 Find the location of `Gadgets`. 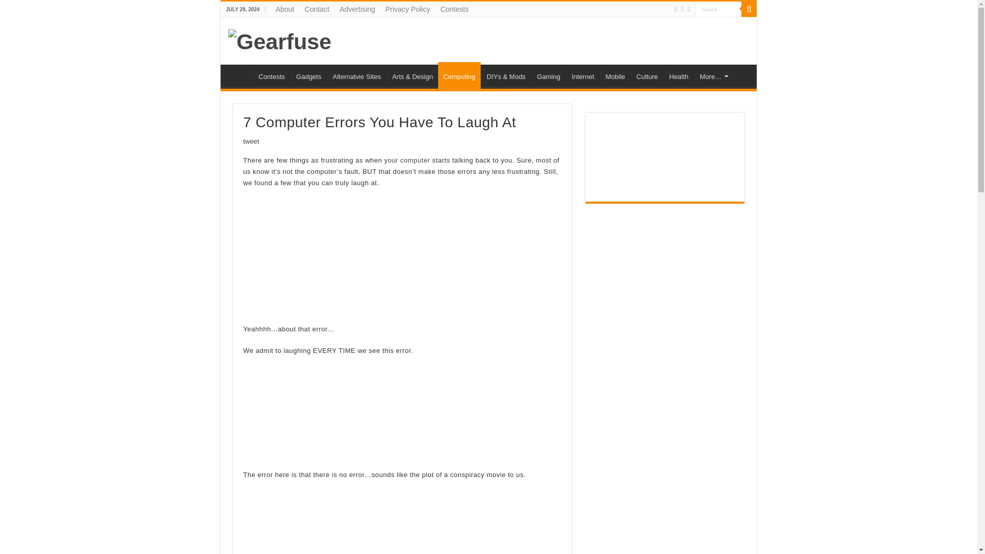

Gadgets is located at coordinates (308, 75).